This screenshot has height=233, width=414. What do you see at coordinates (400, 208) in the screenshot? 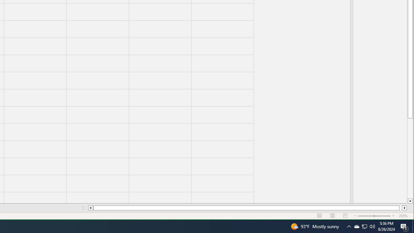
I see `Page right` at bounding box center [400, 208].